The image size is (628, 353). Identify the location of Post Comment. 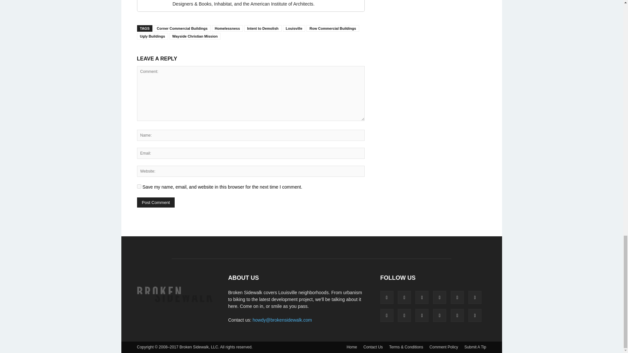
(156, 202).